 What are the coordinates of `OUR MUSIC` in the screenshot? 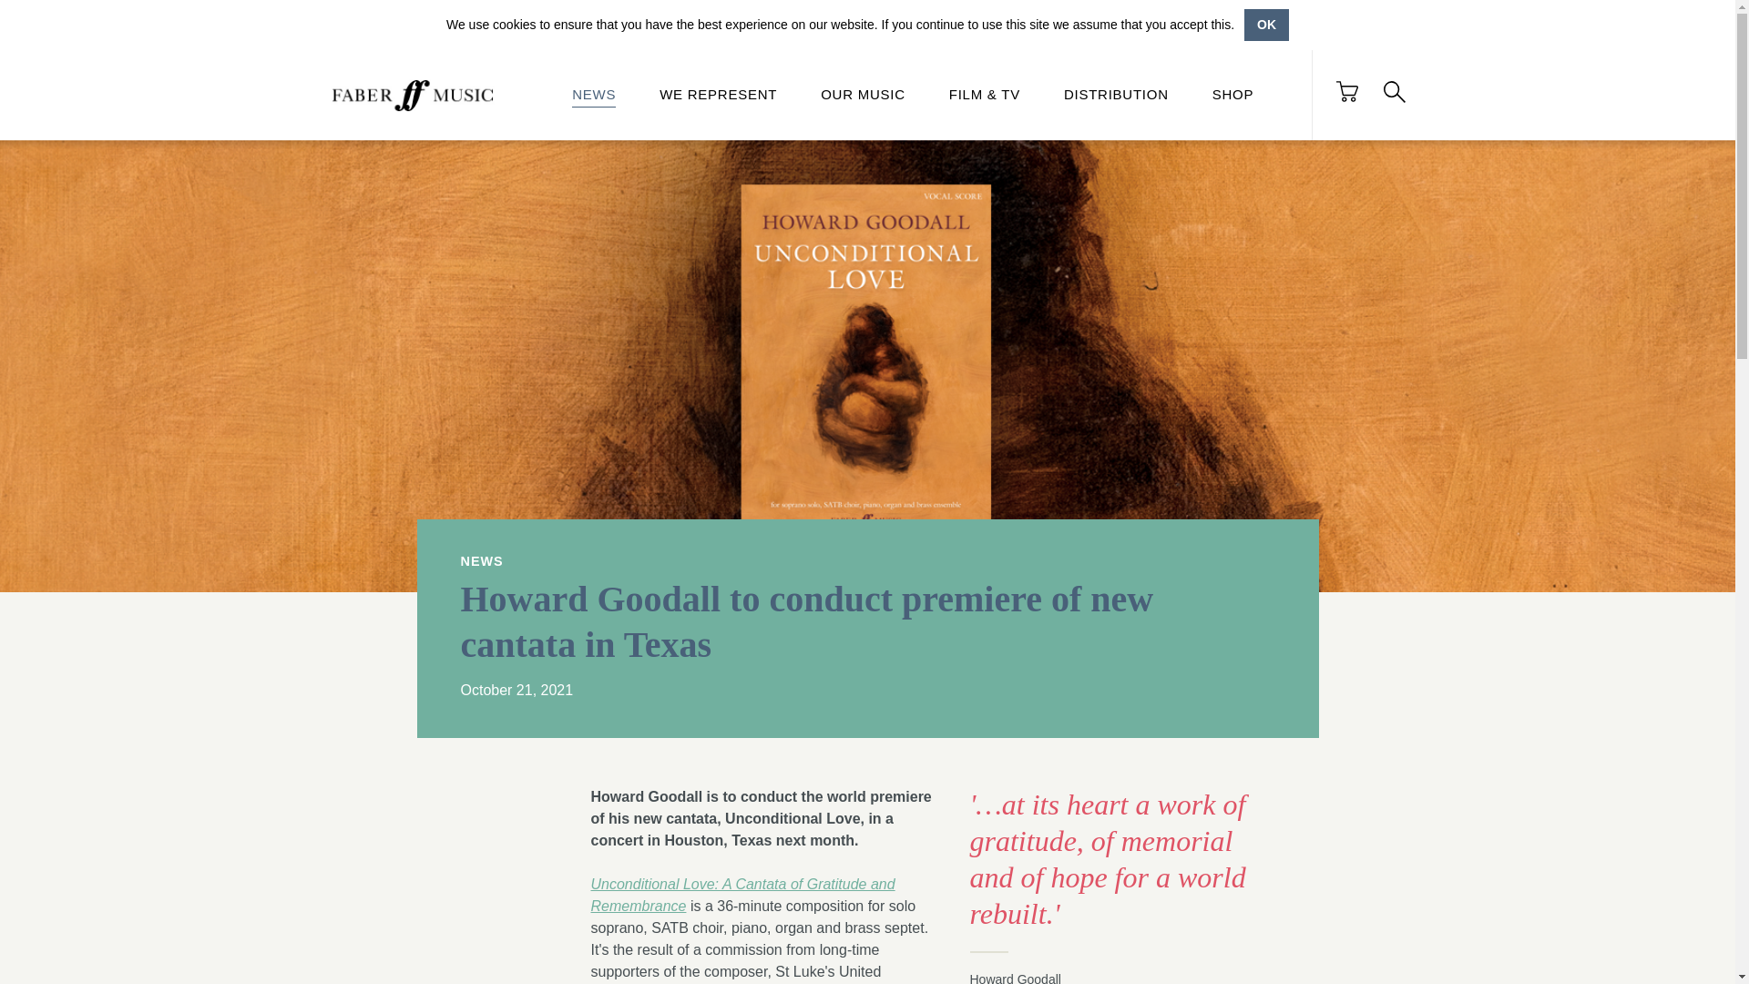 It's located at (863, 97).